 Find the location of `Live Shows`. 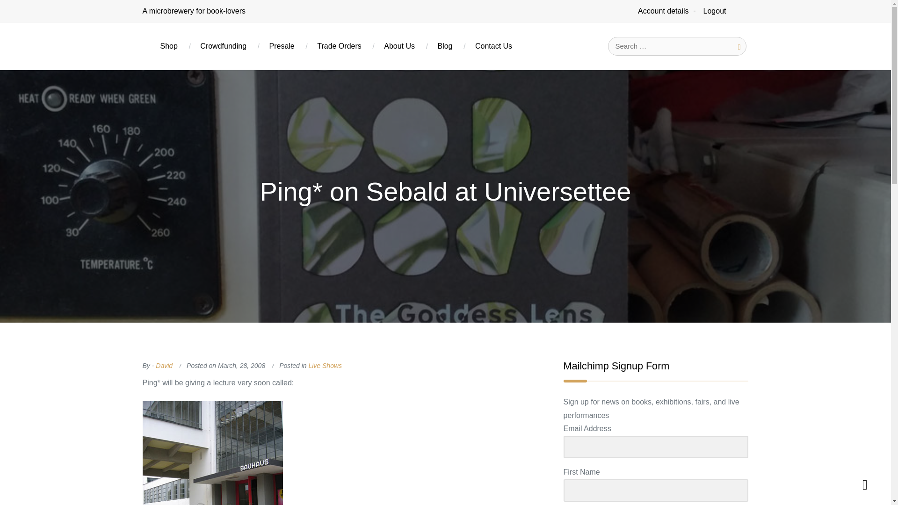

Live Shows is located at coordinates (325, 366).